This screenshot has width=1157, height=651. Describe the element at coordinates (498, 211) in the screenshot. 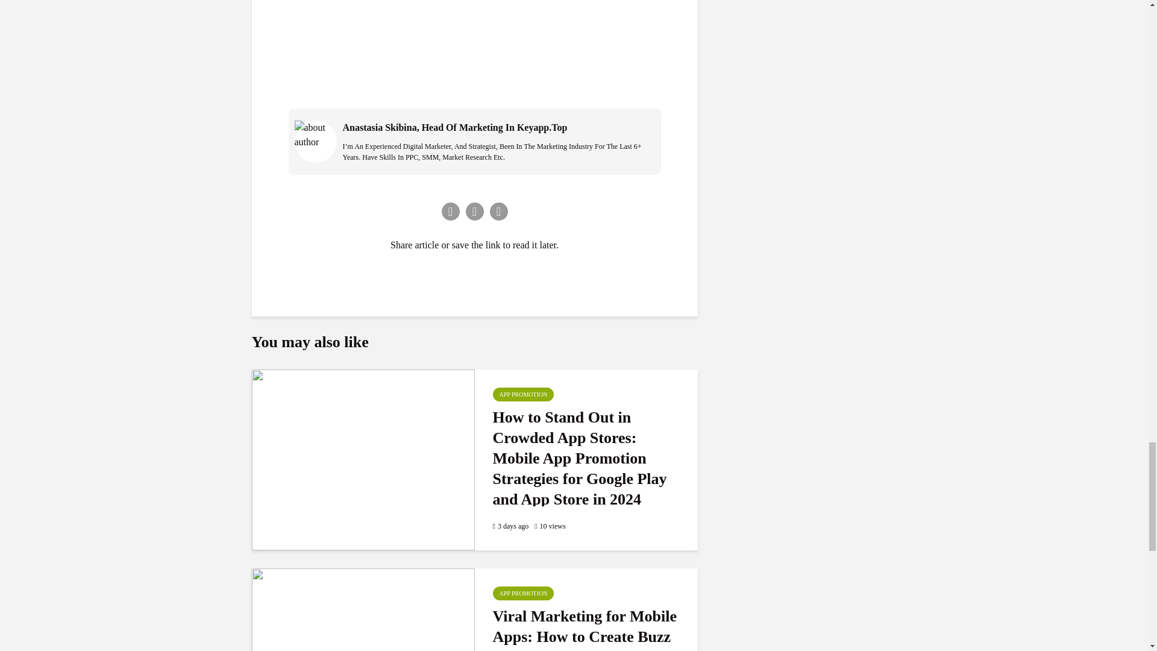

I see `telegram` at that location.